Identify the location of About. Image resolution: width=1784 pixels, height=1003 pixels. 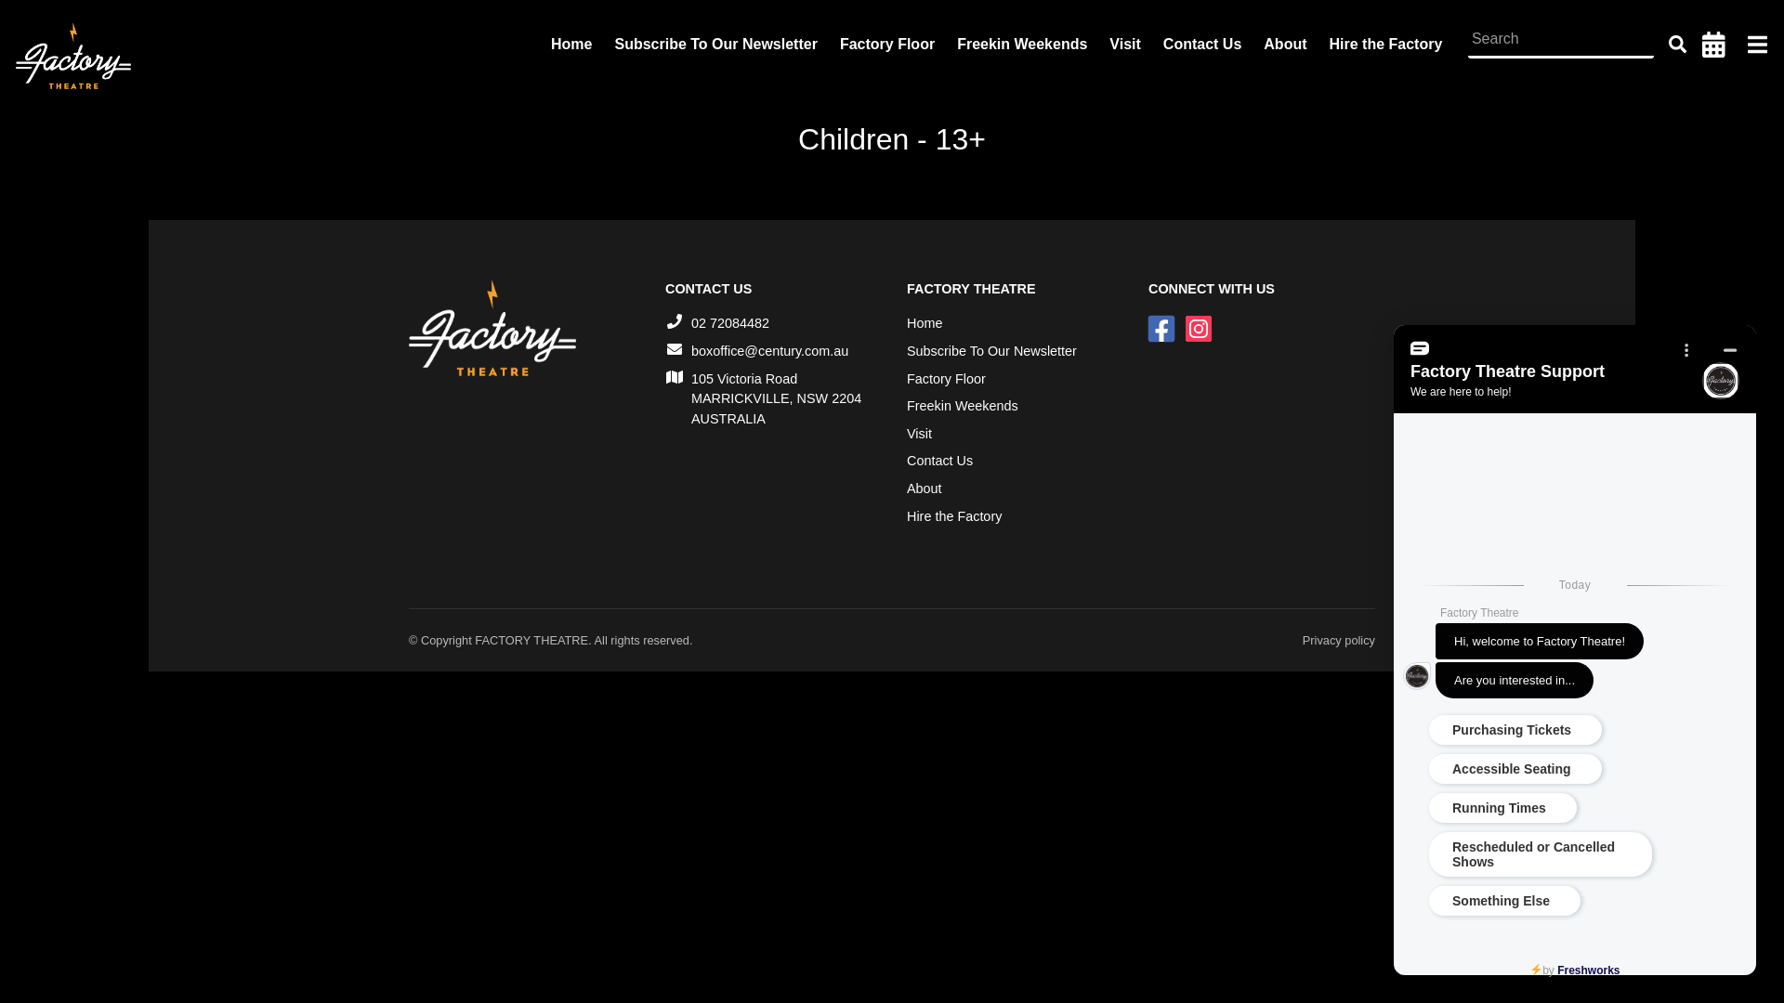
(924, 489).